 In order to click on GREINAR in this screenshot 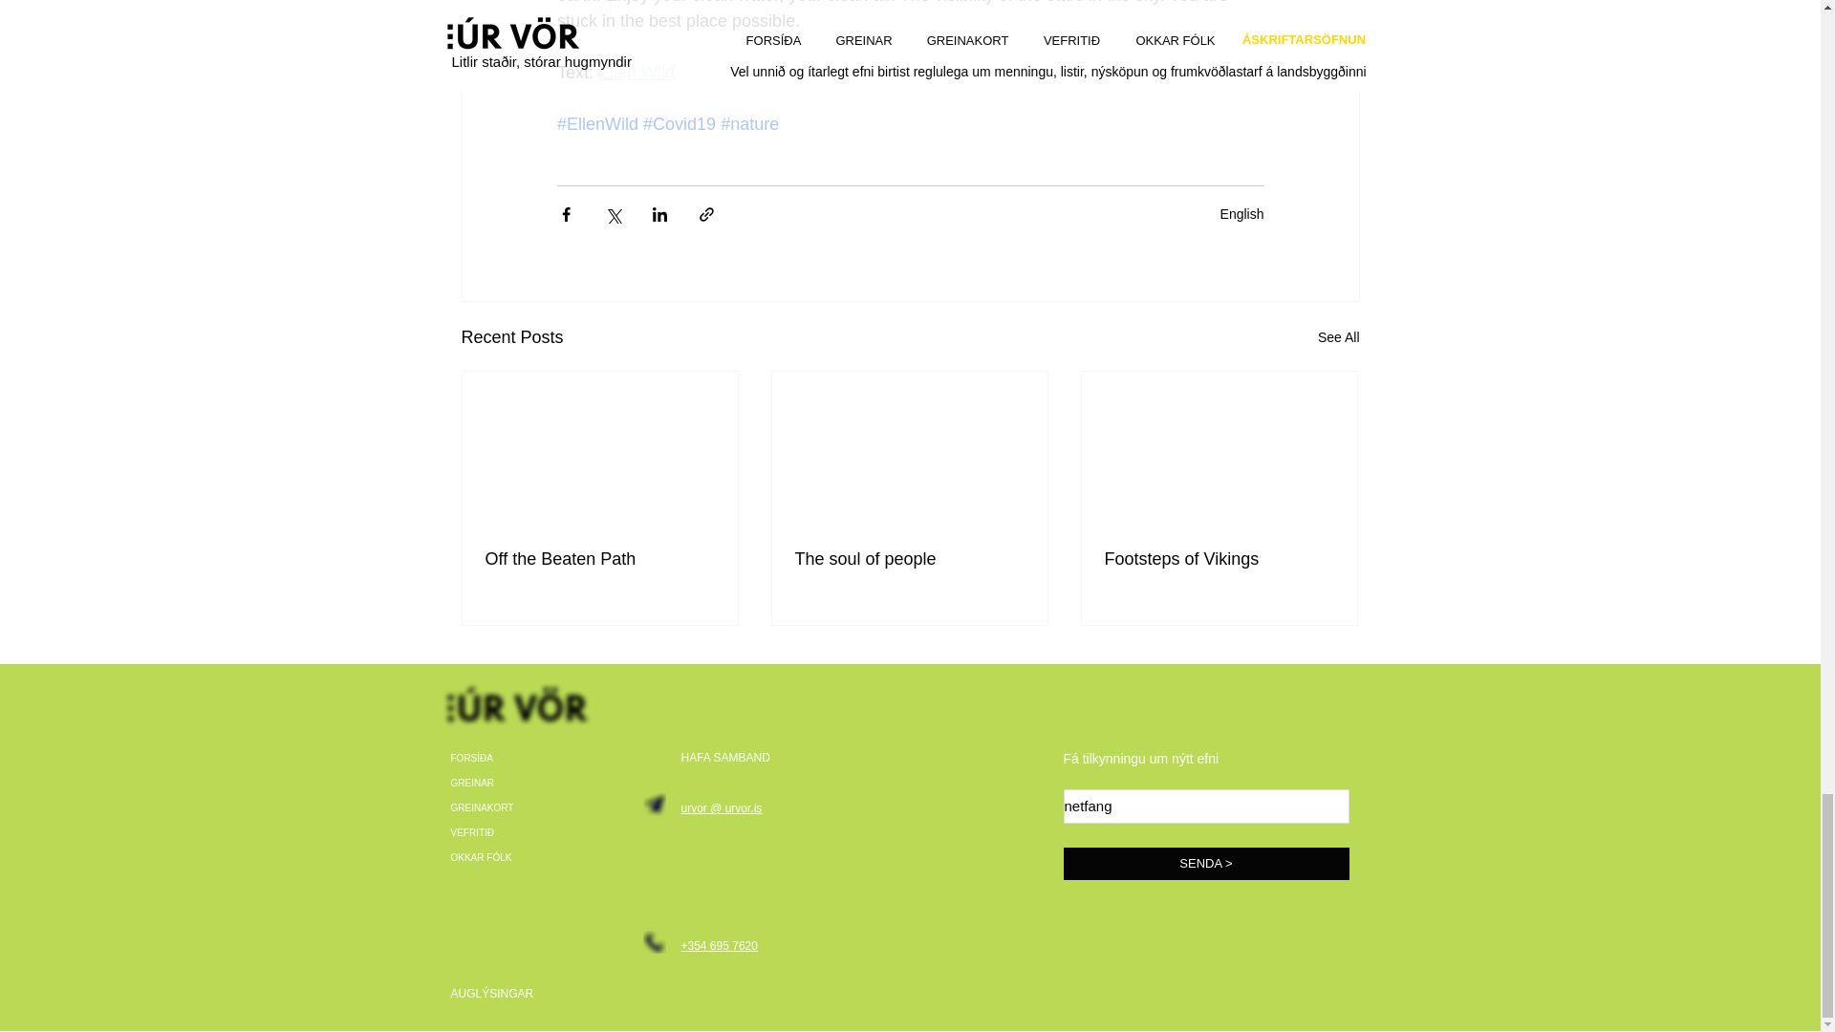, I will do `click(510, 783)`.